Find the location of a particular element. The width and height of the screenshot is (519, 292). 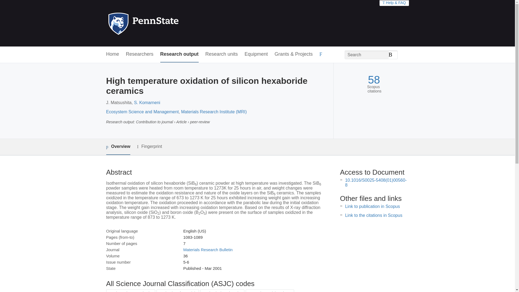

Overview is located at coordinates (118, 147).